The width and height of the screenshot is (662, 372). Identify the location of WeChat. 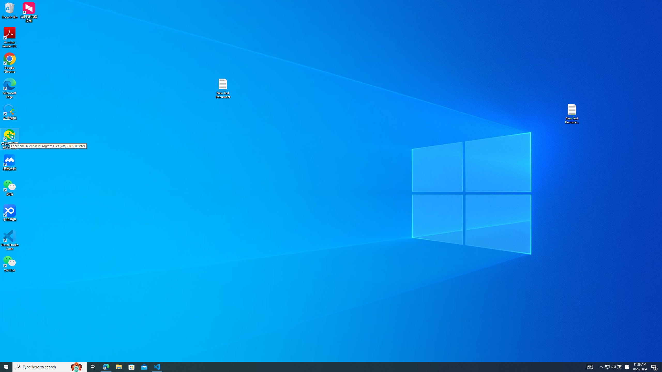
(10, 263).